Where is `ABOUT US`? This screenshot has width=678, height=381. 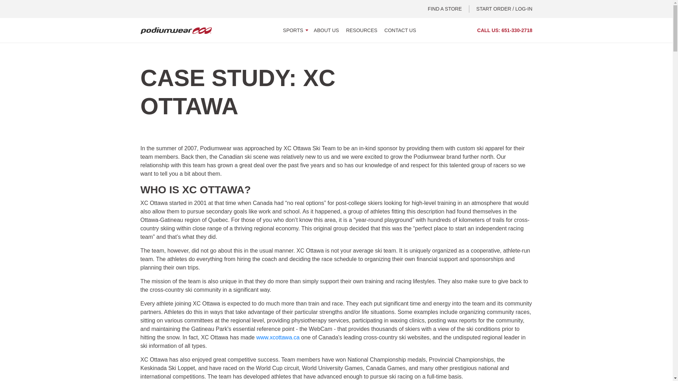
ABOUT US is located at coordinates (326, 30).